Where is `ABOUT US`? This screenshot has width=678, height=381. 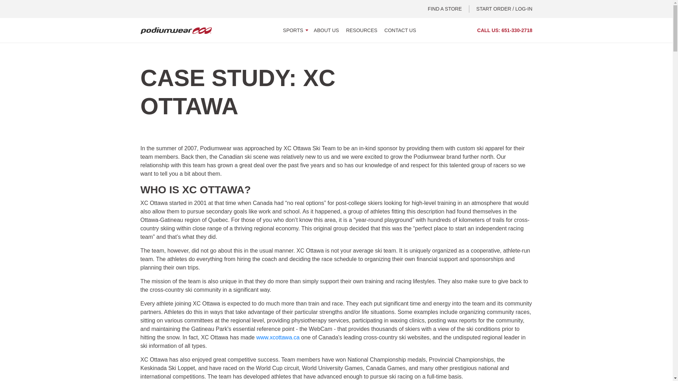
ABOUT US is located at coordinates (326, 30).